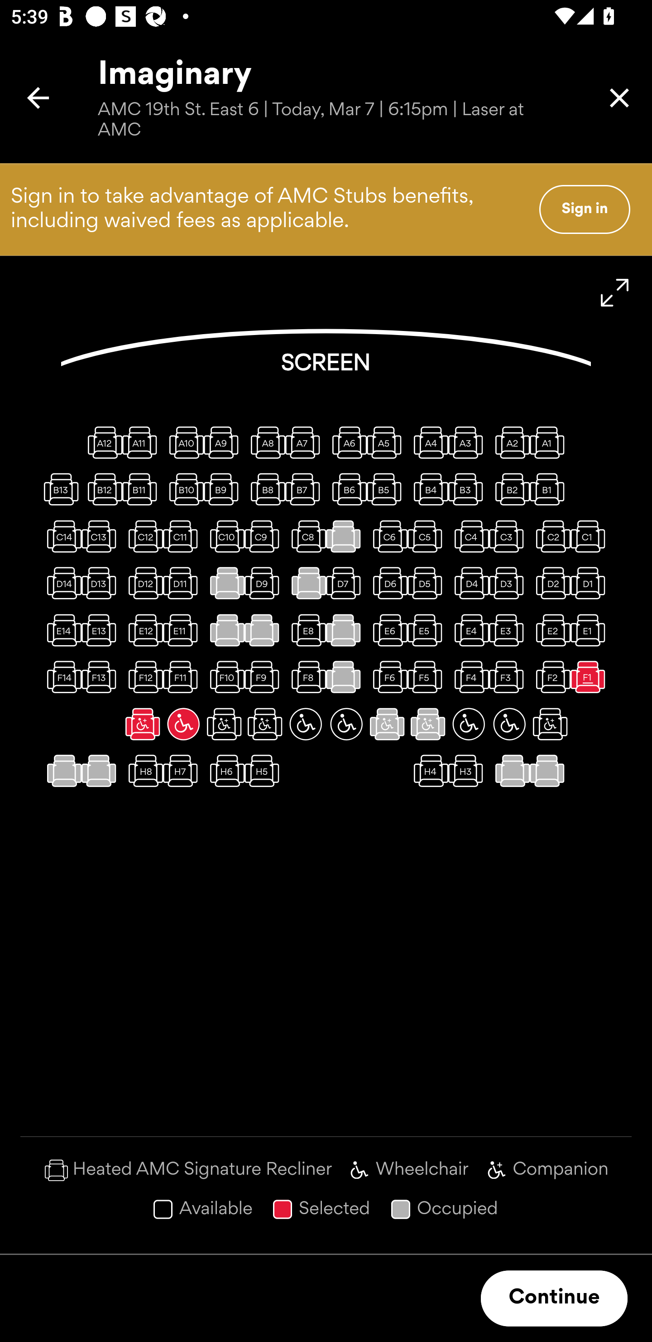 The height and width of the screenshot is (1342, 652). What do you see at coordinates (550, 442) in the screenshot?
I see `A1, Regular seat, available` at bounding box center [550, 442].